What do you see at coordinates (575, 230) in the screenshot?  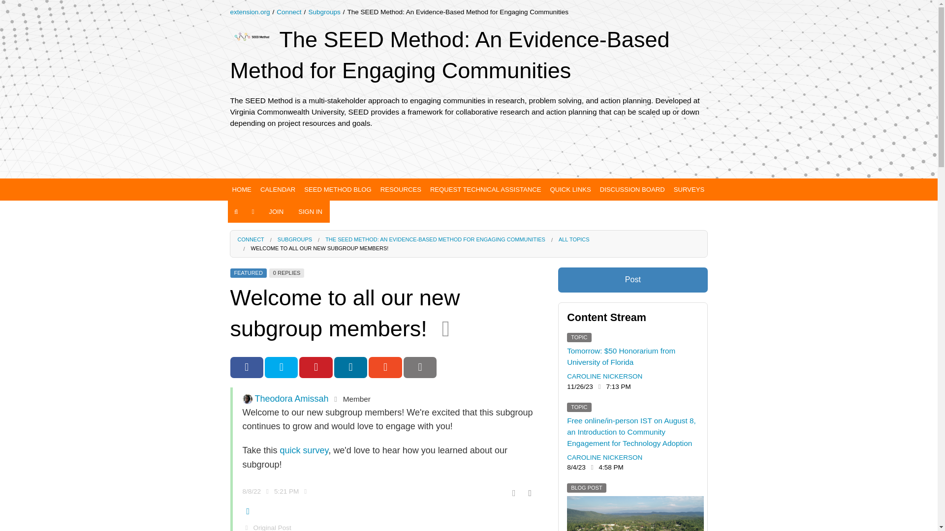 I see `SEED METHOD TOOLKIT` at bounding box center [575, 230].